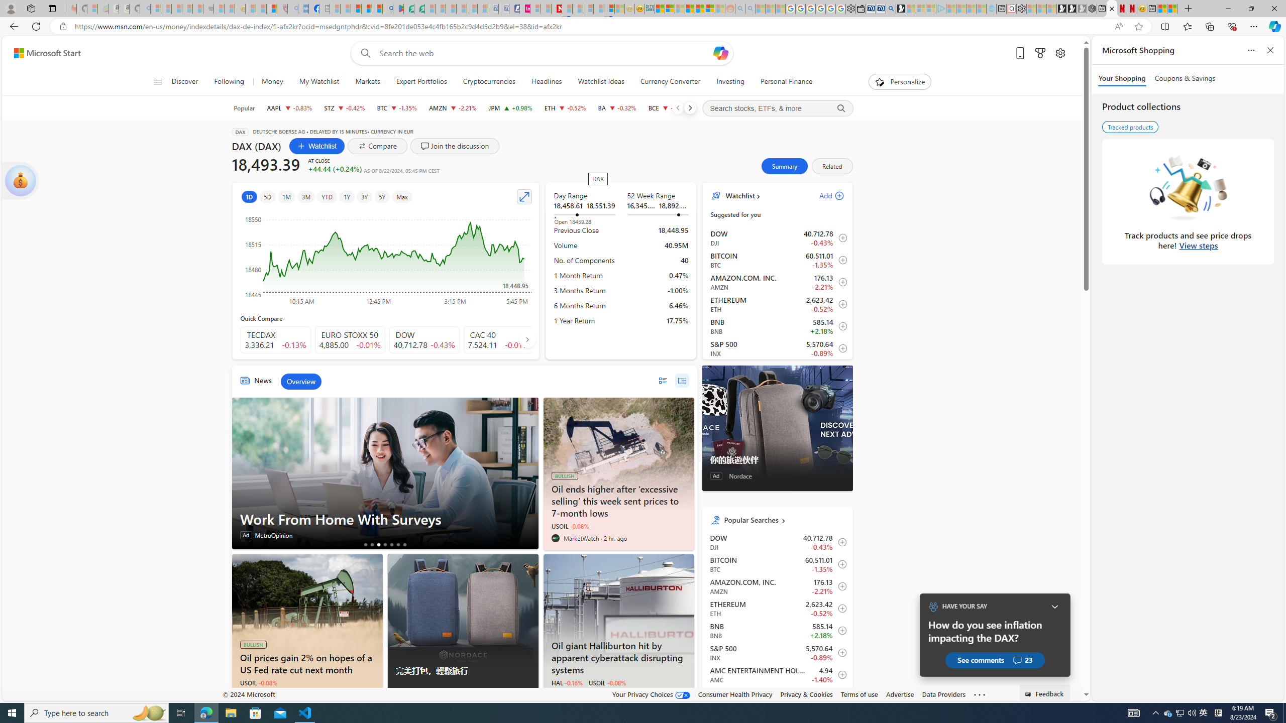  Describe the element at coordinates (301, 382) in the screenshot. I see `Overview` at that location.